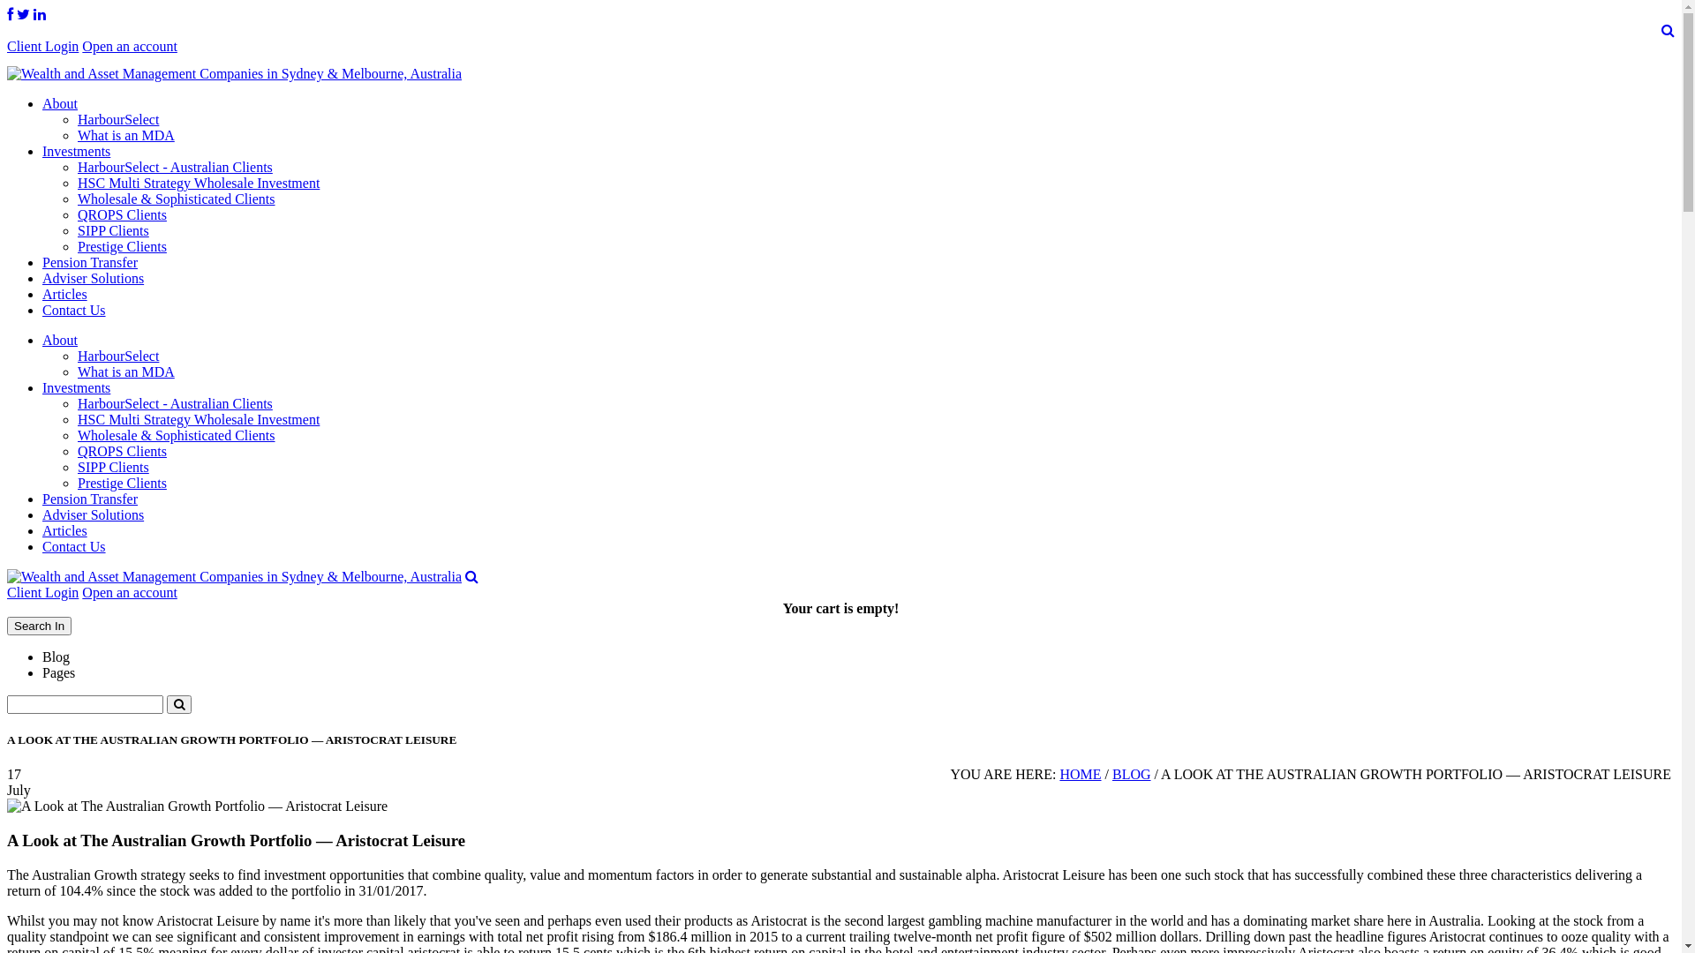 The height and width of the screenshot is (953, 1695). I want to click on Pension Transfer, so click(90, 499).